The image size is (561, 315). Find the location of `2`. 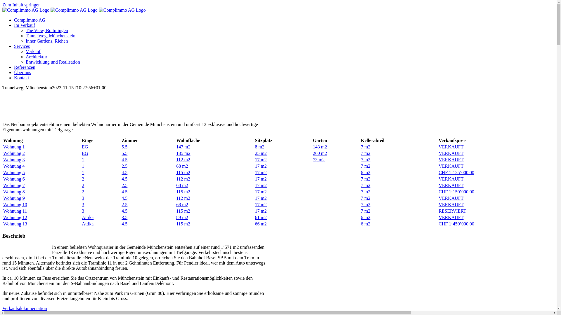

2 is located at coordinates (83, 192).